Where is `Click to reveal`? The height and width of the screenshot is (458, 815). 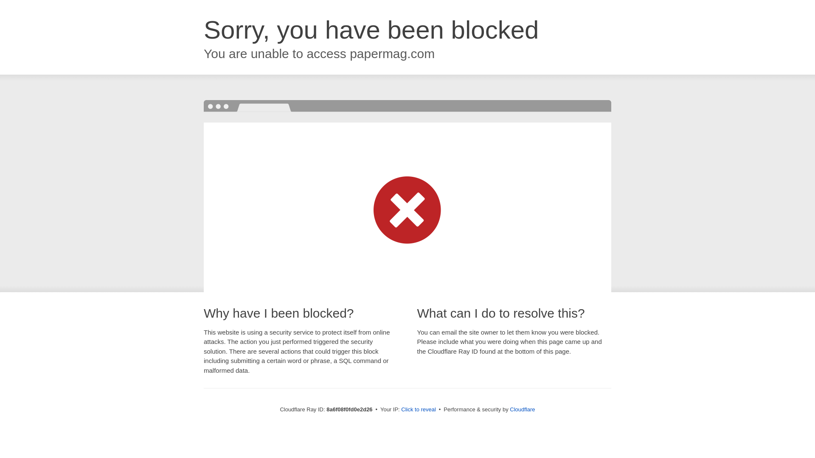
Click to reveal is located at coordinates (419, 410).